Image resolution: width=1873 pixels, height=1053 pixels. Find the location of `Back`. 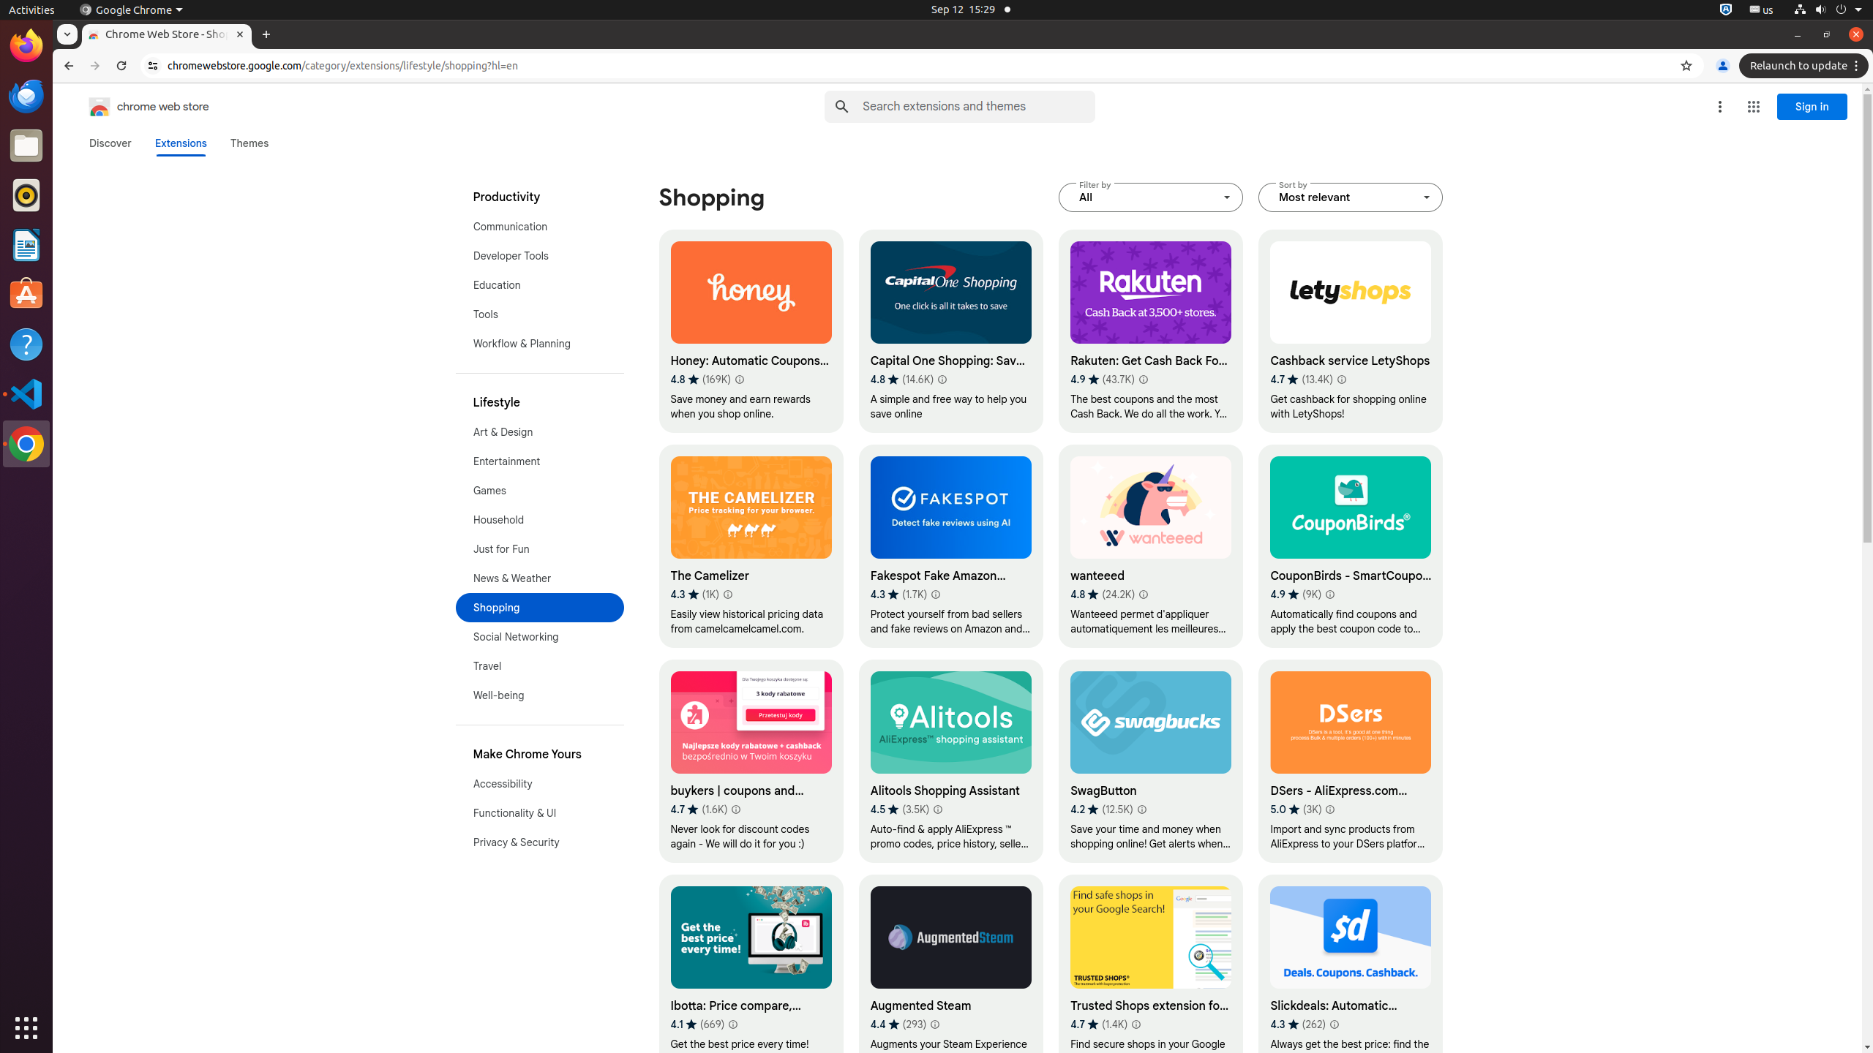

Back is located at coordinates (67, 66).